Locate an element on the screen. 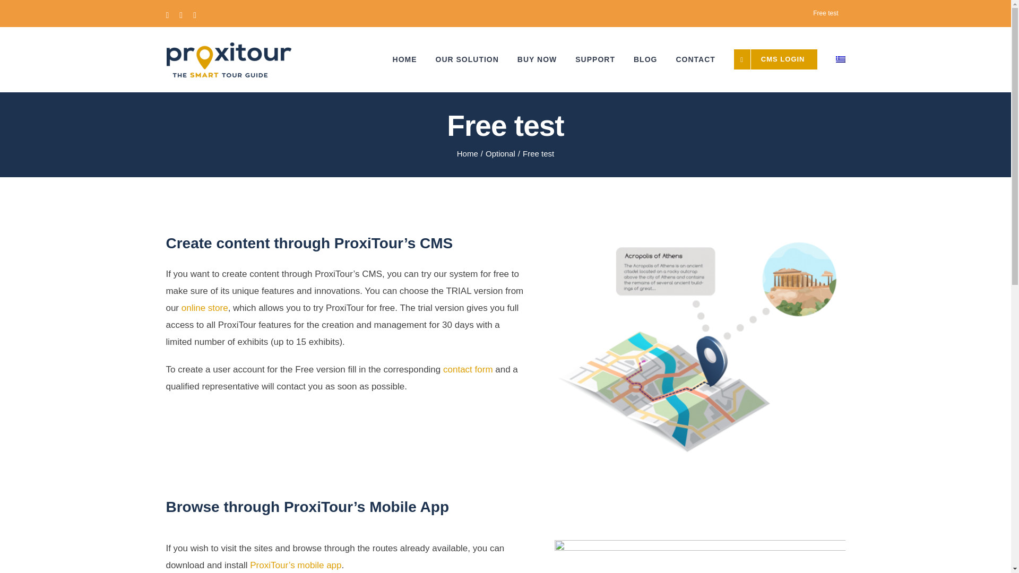  Optional is located at coordinates (500, 153).